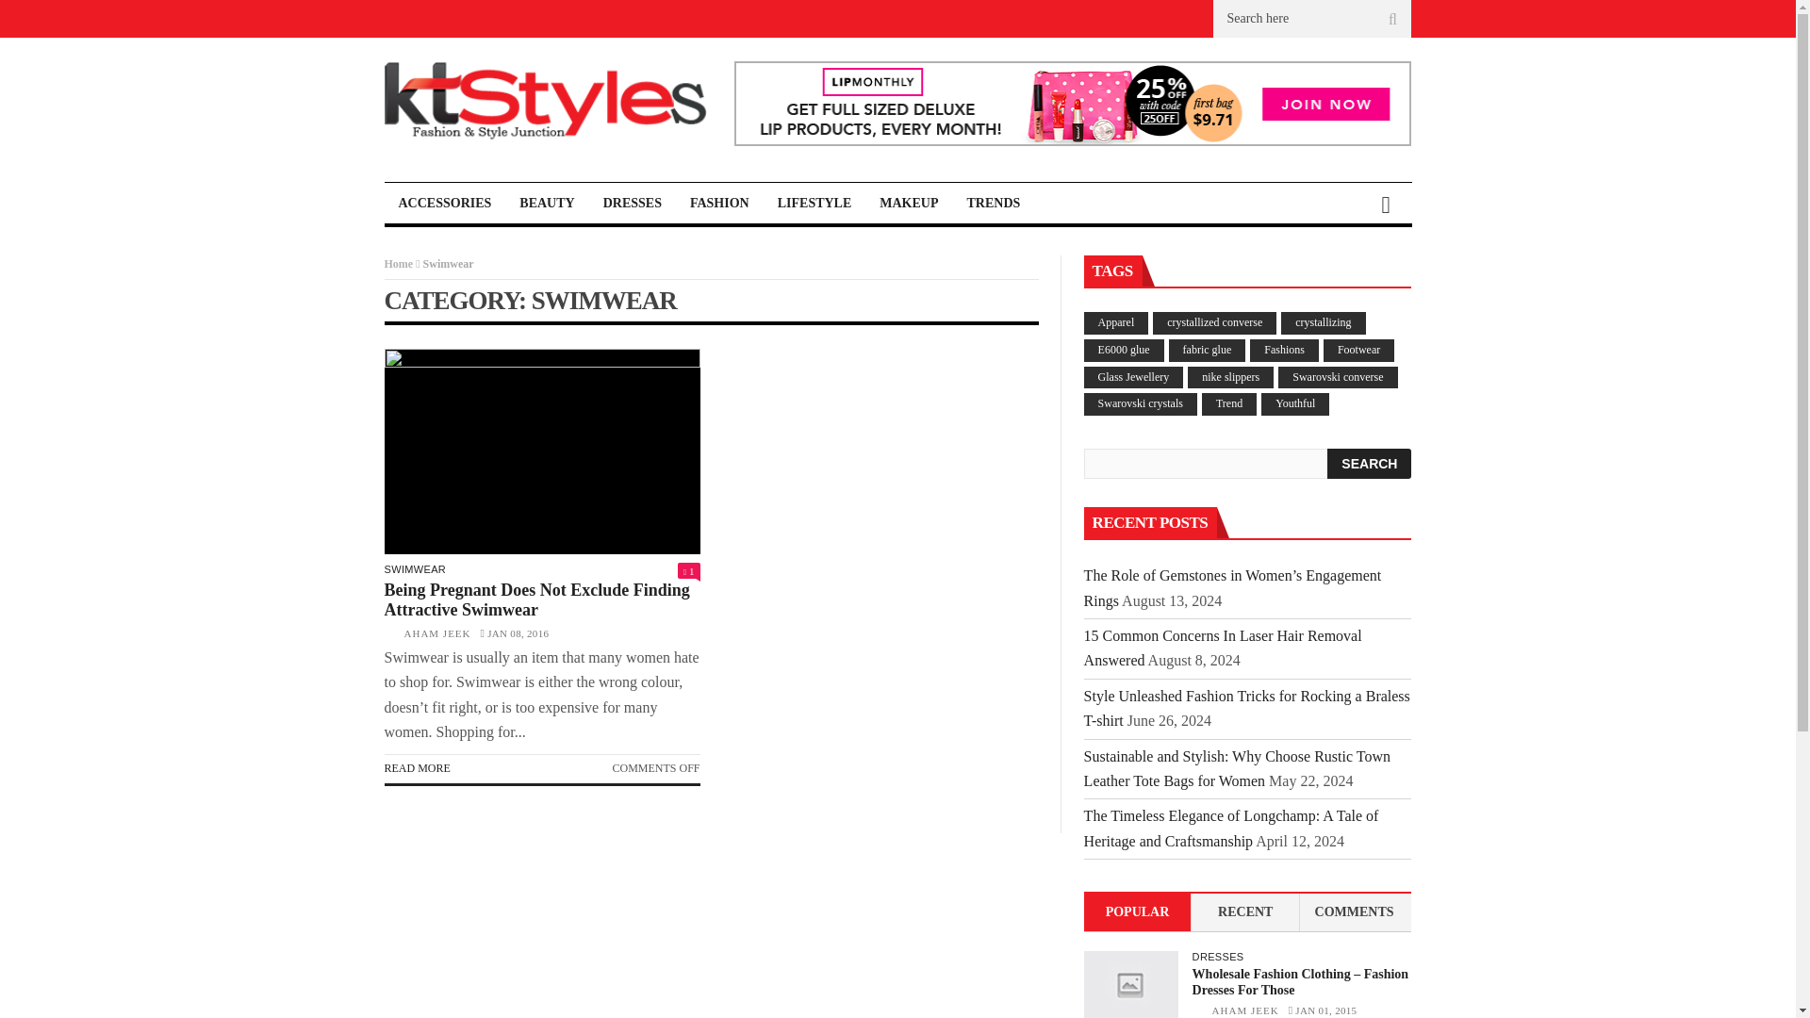  Describe the element at coordinates (1133, 377) in the screenshot. I see `Glass Jewellery` at that location.